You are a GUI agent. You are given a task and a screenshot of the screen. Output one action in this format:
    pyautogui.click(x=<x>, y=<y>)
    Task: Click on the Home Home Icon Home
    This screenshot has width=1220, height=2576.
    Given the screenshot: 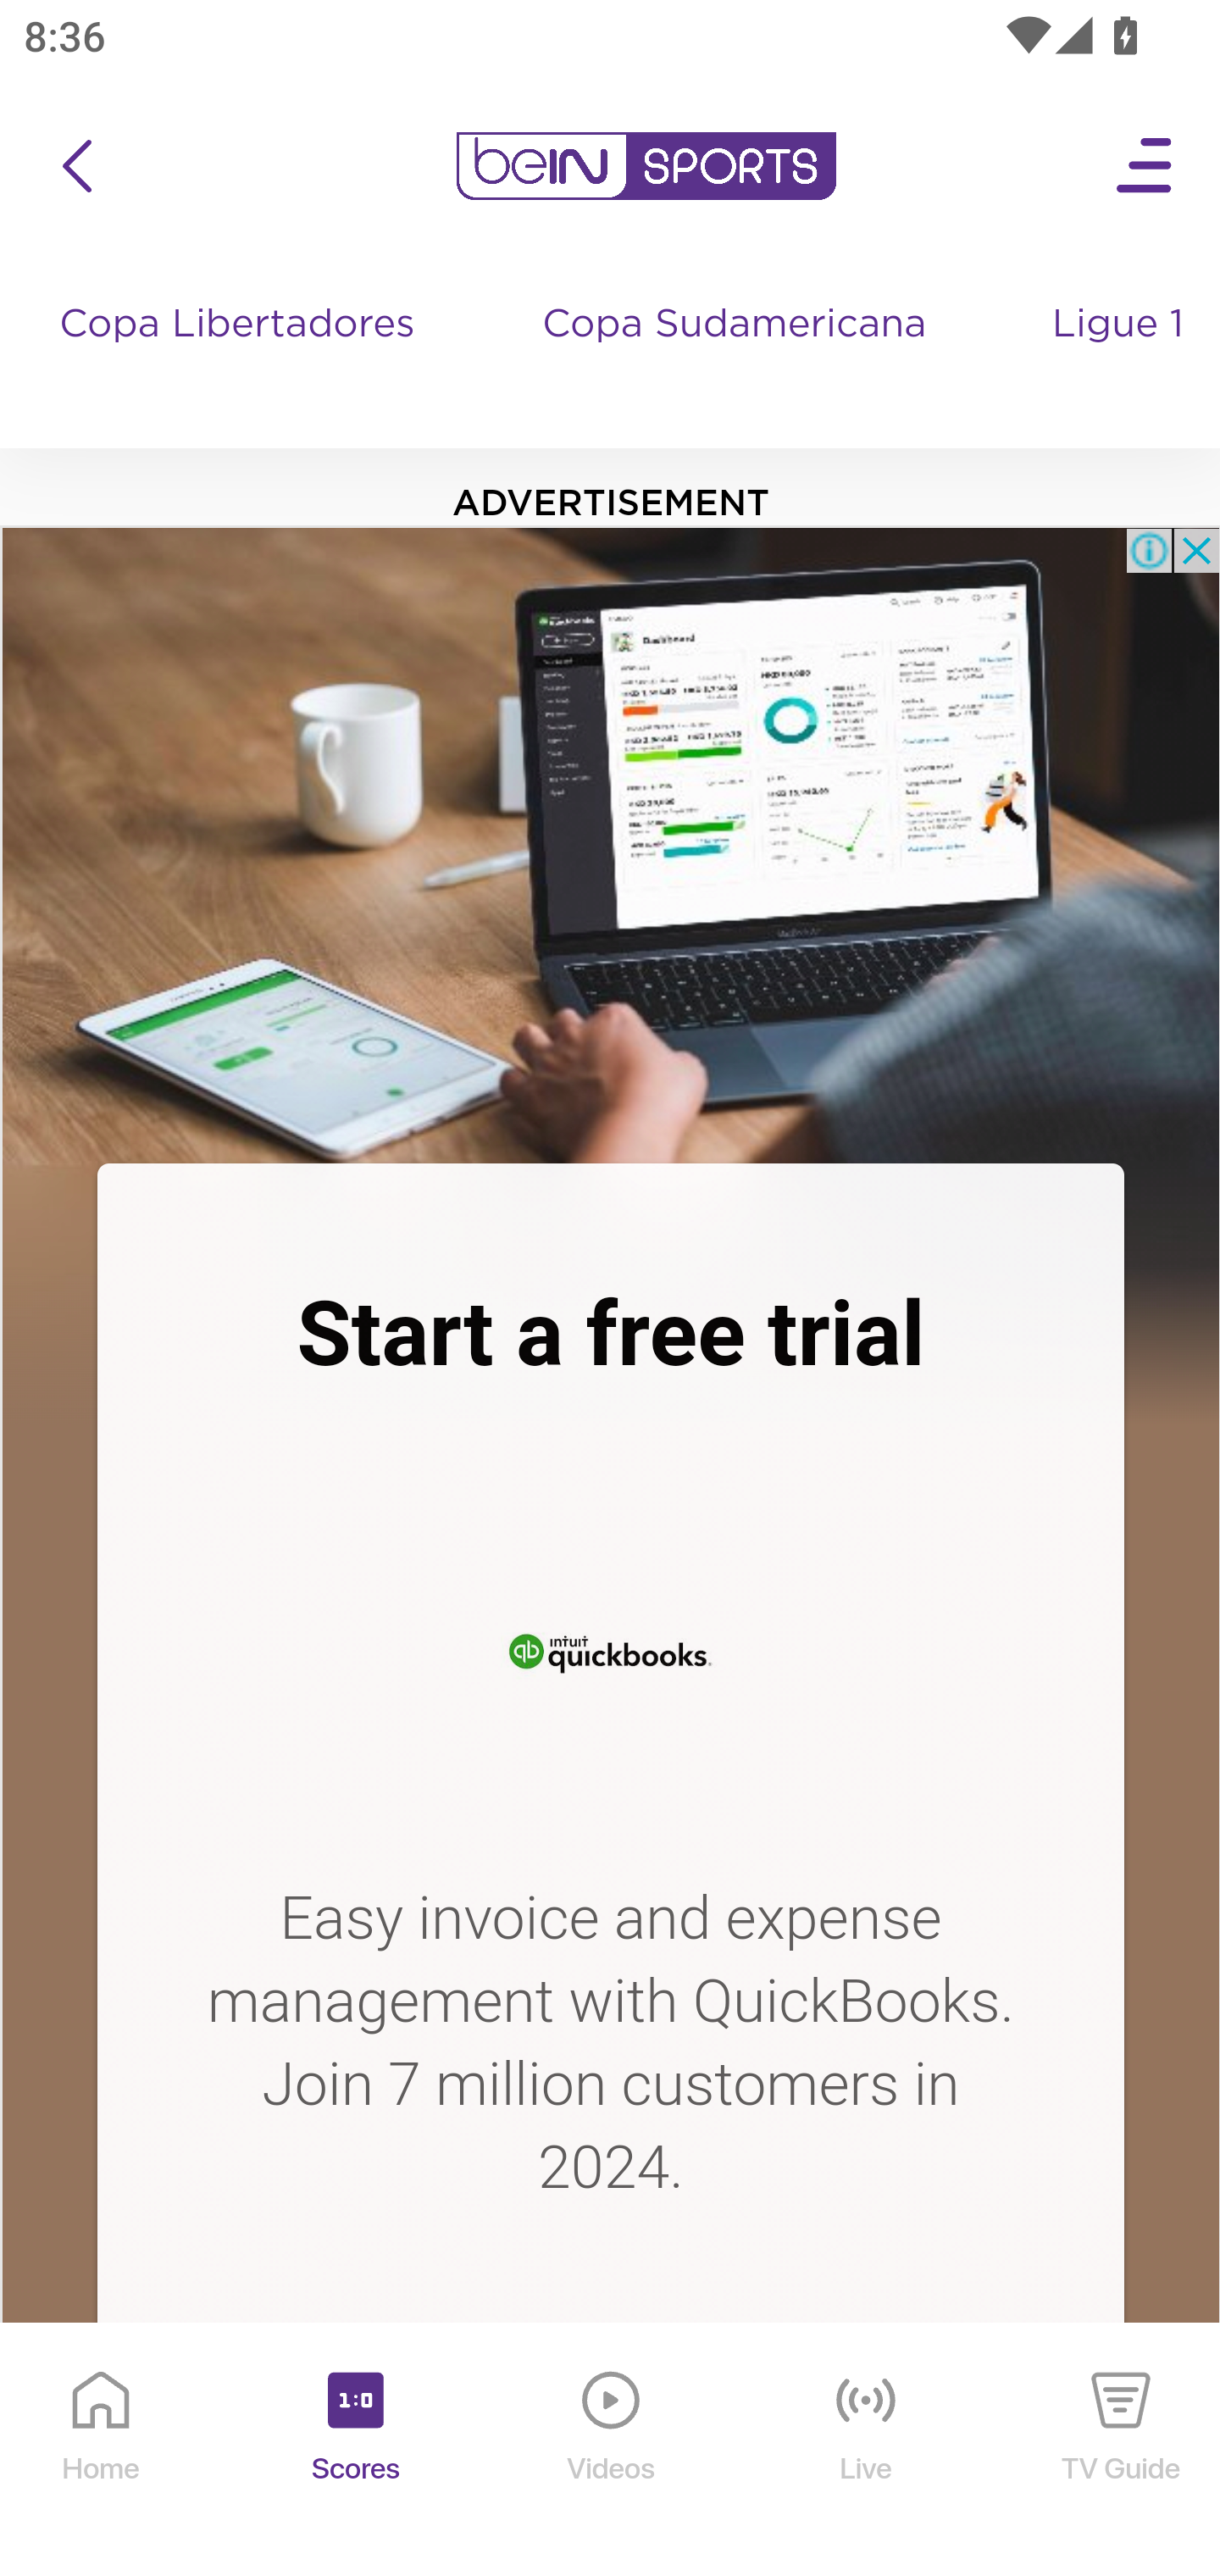 What is the action you would take?
    pyautogui.click(x=102, y=2451)
    